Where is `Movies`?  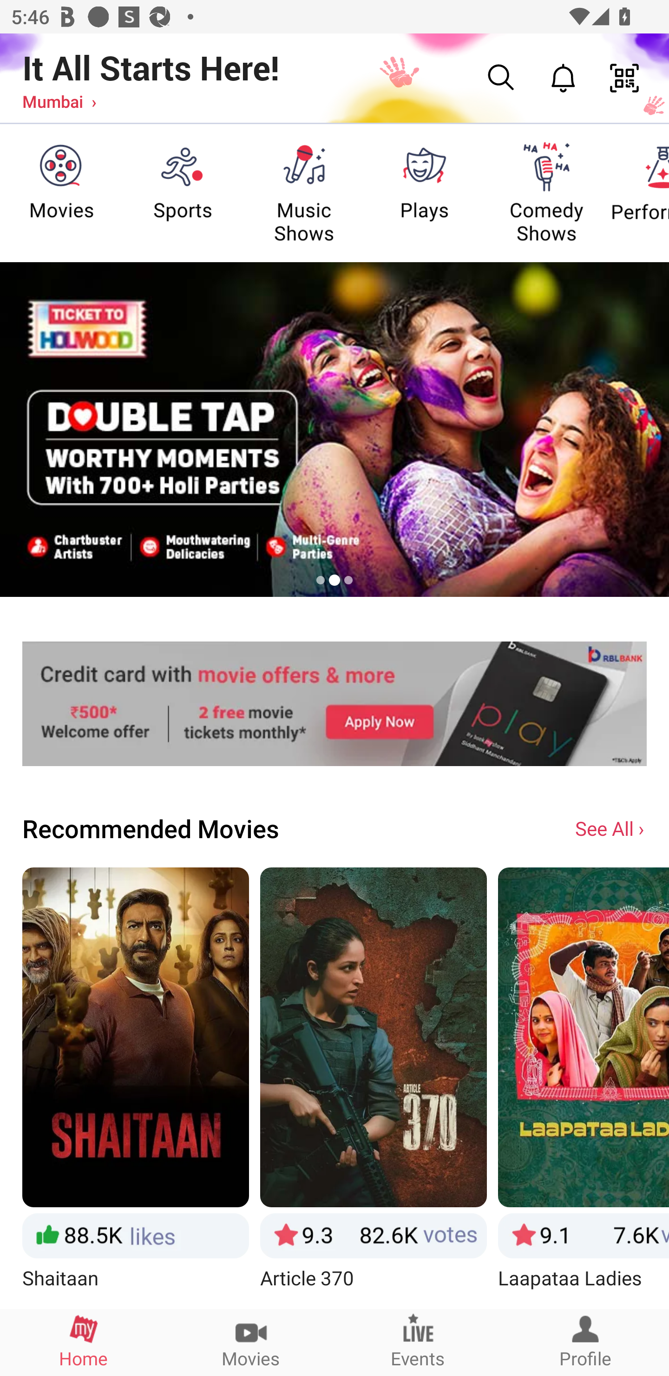
Movies is located at coordinates (251, 1342).